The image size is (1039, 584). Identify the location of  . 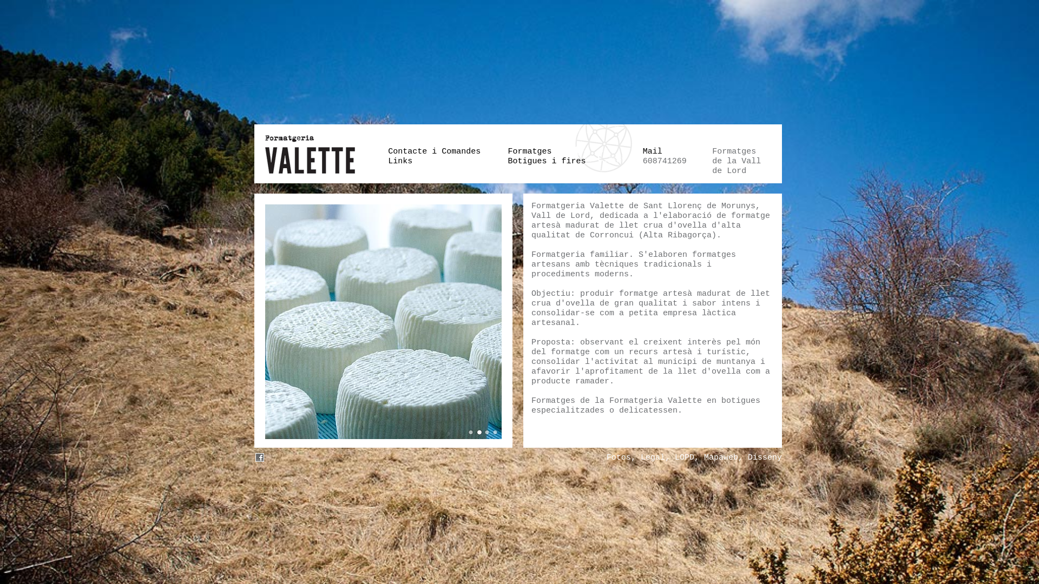
(260, 457).